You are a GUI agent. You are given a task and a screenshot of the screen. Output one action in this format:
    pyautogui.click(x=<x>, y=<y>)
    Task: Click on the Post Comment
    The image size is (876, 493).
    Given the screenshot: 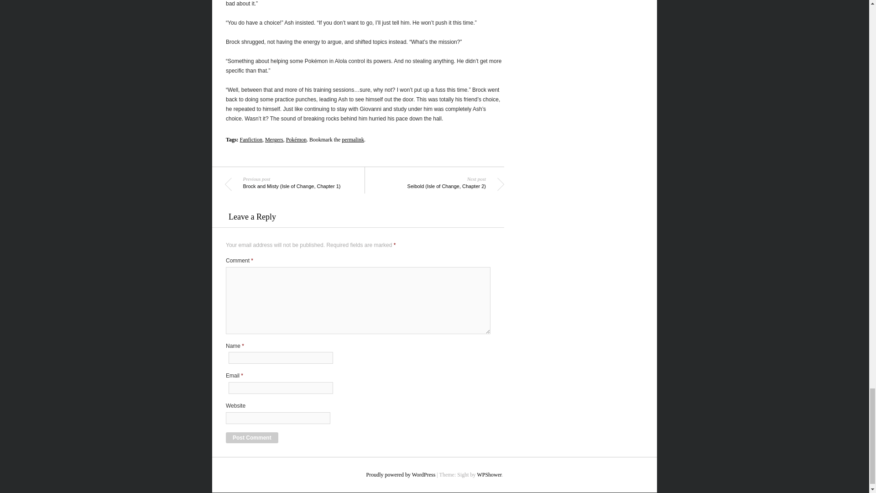 What is the action you would take?
    pyautogui.click(x=252, y=437)
    